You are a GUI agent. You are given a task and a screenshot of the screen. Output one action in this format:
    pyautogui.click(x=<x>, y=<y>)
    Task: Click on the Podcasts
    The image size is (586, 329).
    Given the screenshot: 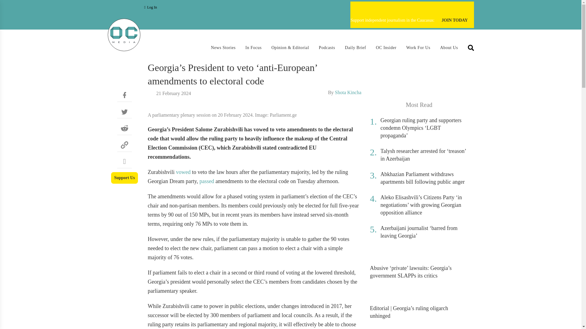 What is the action you would take?
    pyautogui.click(x=327, y=48)
    